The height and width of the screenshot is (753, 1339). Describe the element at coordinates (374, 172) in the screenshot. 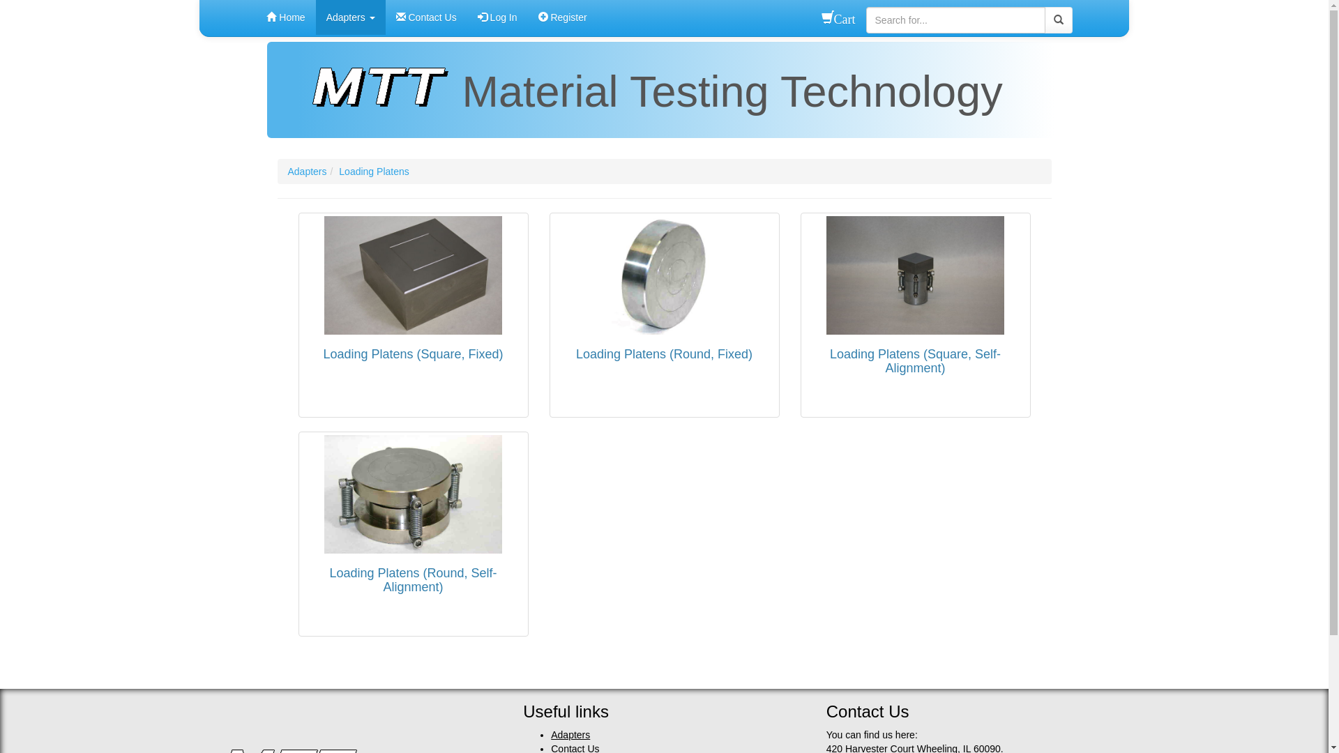

I see `Loading Platens` at that location.